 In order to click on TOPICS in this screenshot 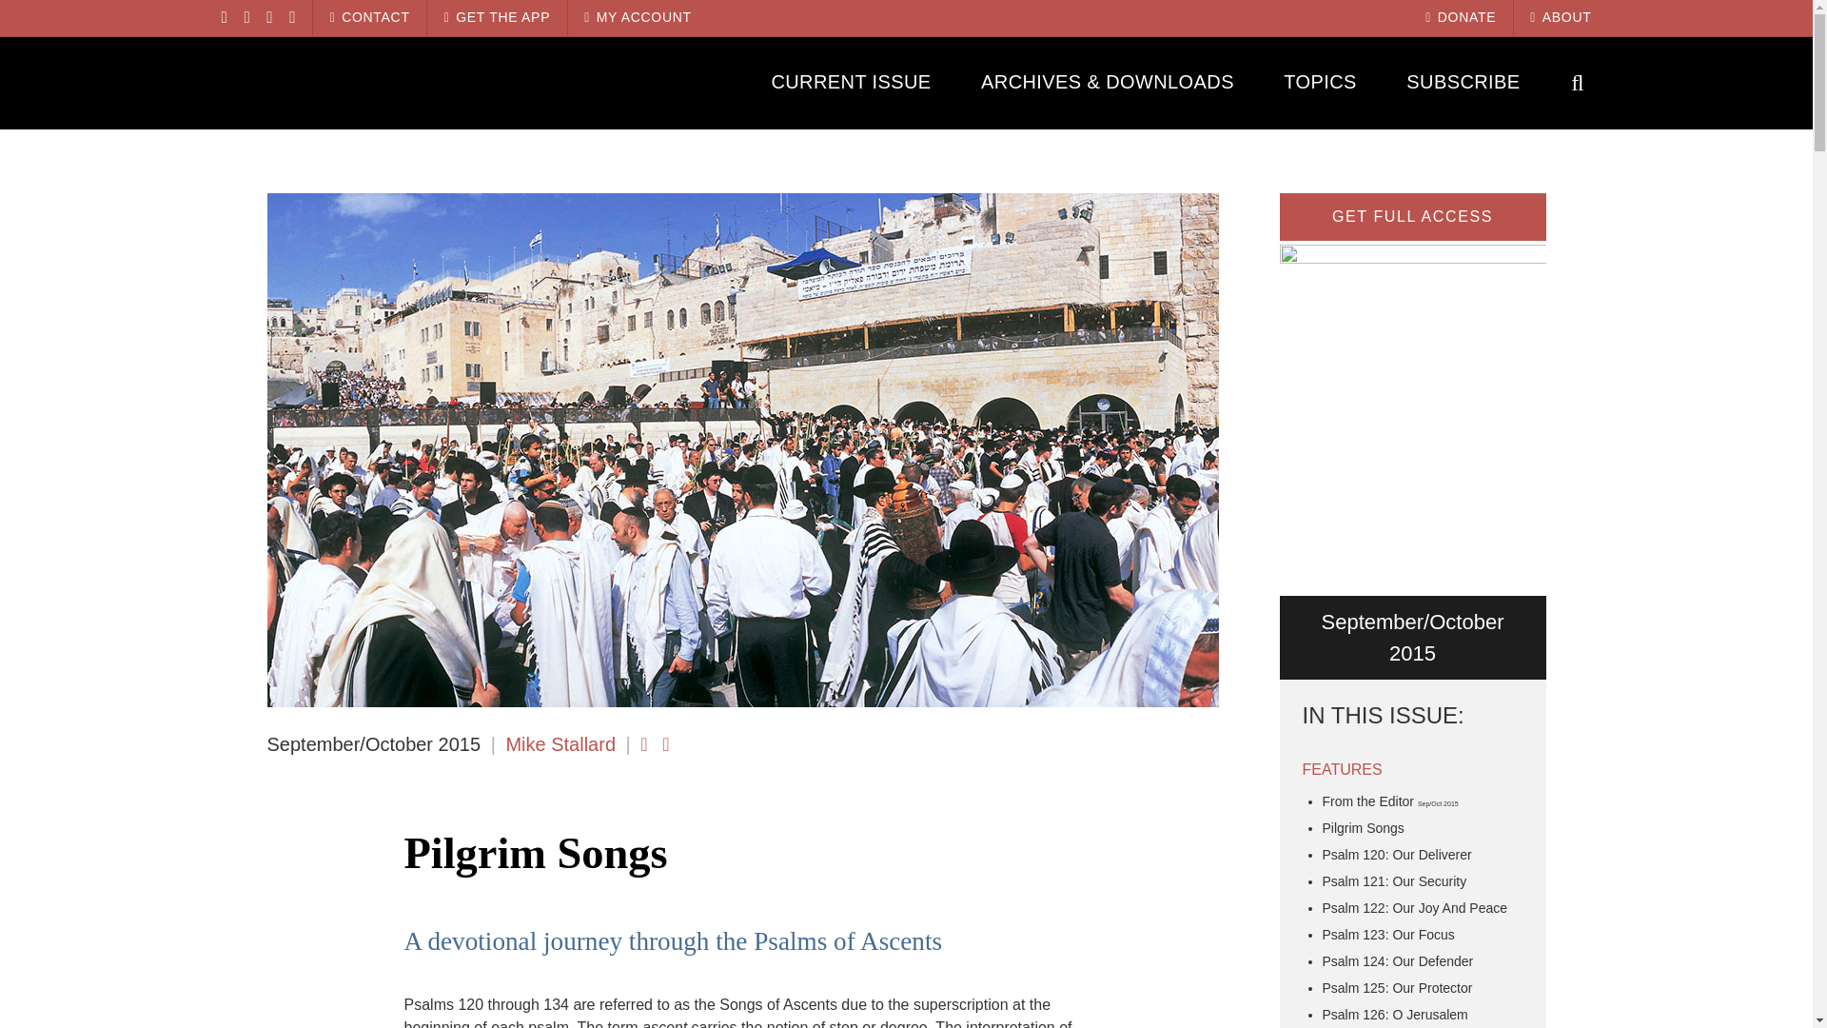, I will do `click(1321, 82)`.